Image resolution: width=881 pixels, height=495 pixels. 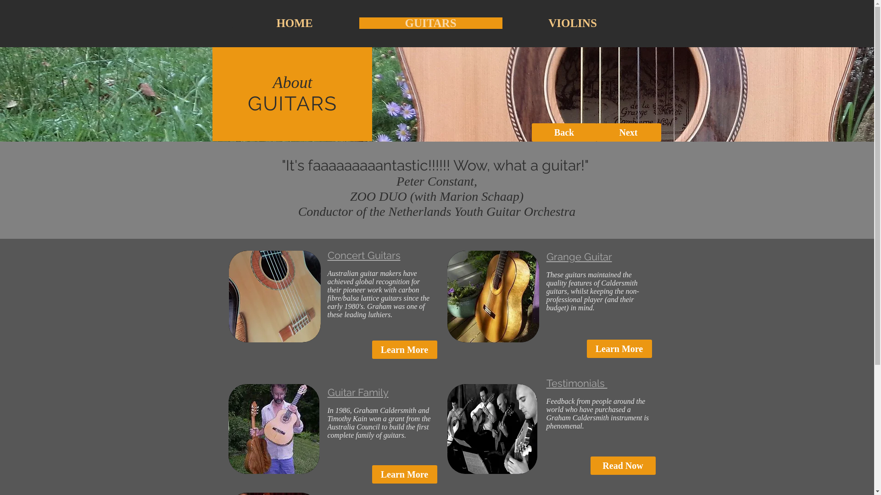 I want to click on GUITARS, so click(x=430, y=23).